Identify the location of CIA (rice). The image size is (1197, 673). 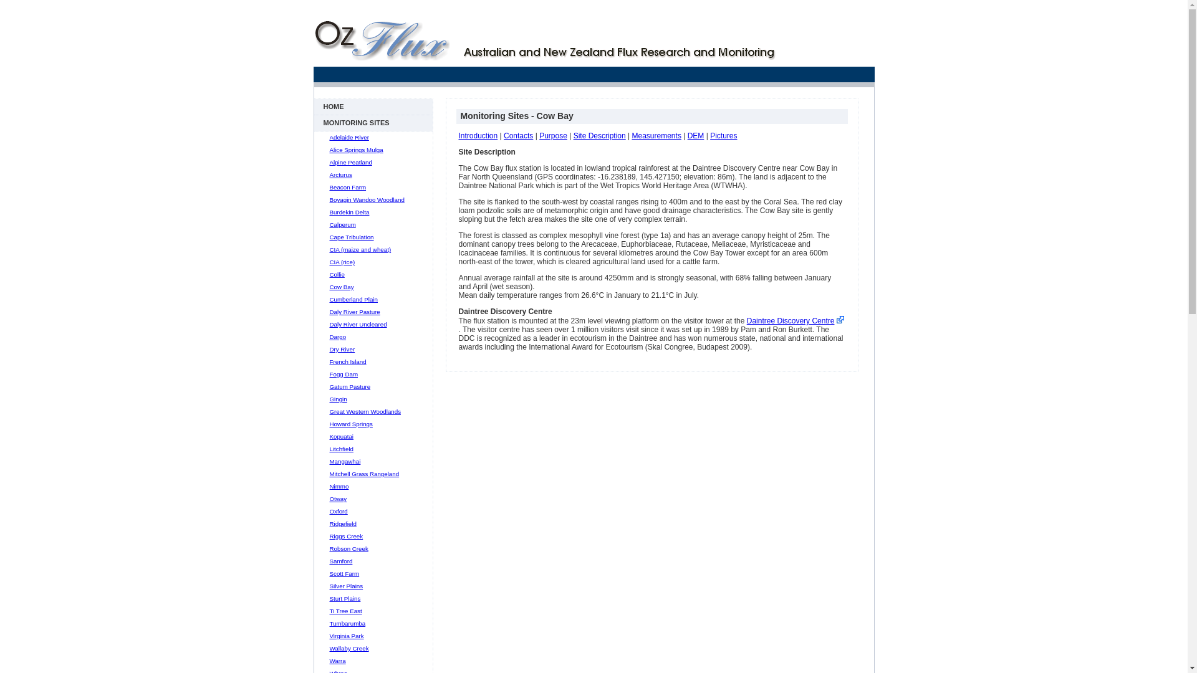
(342, 262).